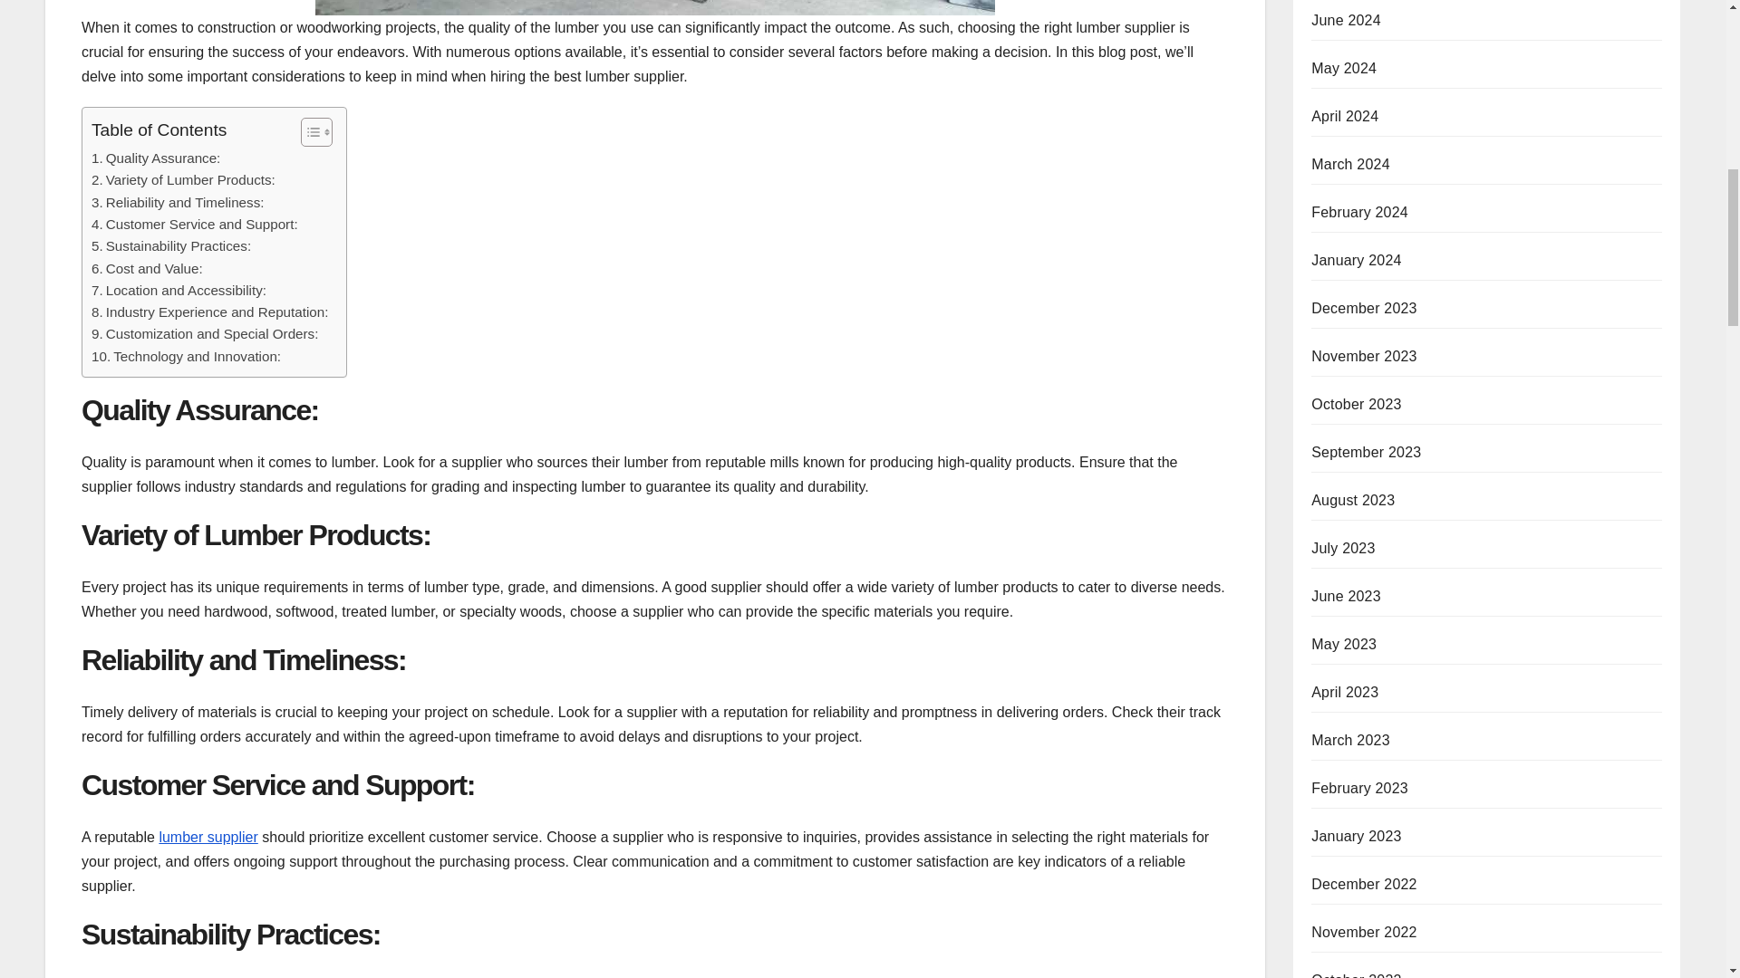 The image size is (1740, 978). What do you see at coordinates (210, 312) in the screenshot?
I see `Industry Experience and Reputation:` at bounding box center [210, 312].